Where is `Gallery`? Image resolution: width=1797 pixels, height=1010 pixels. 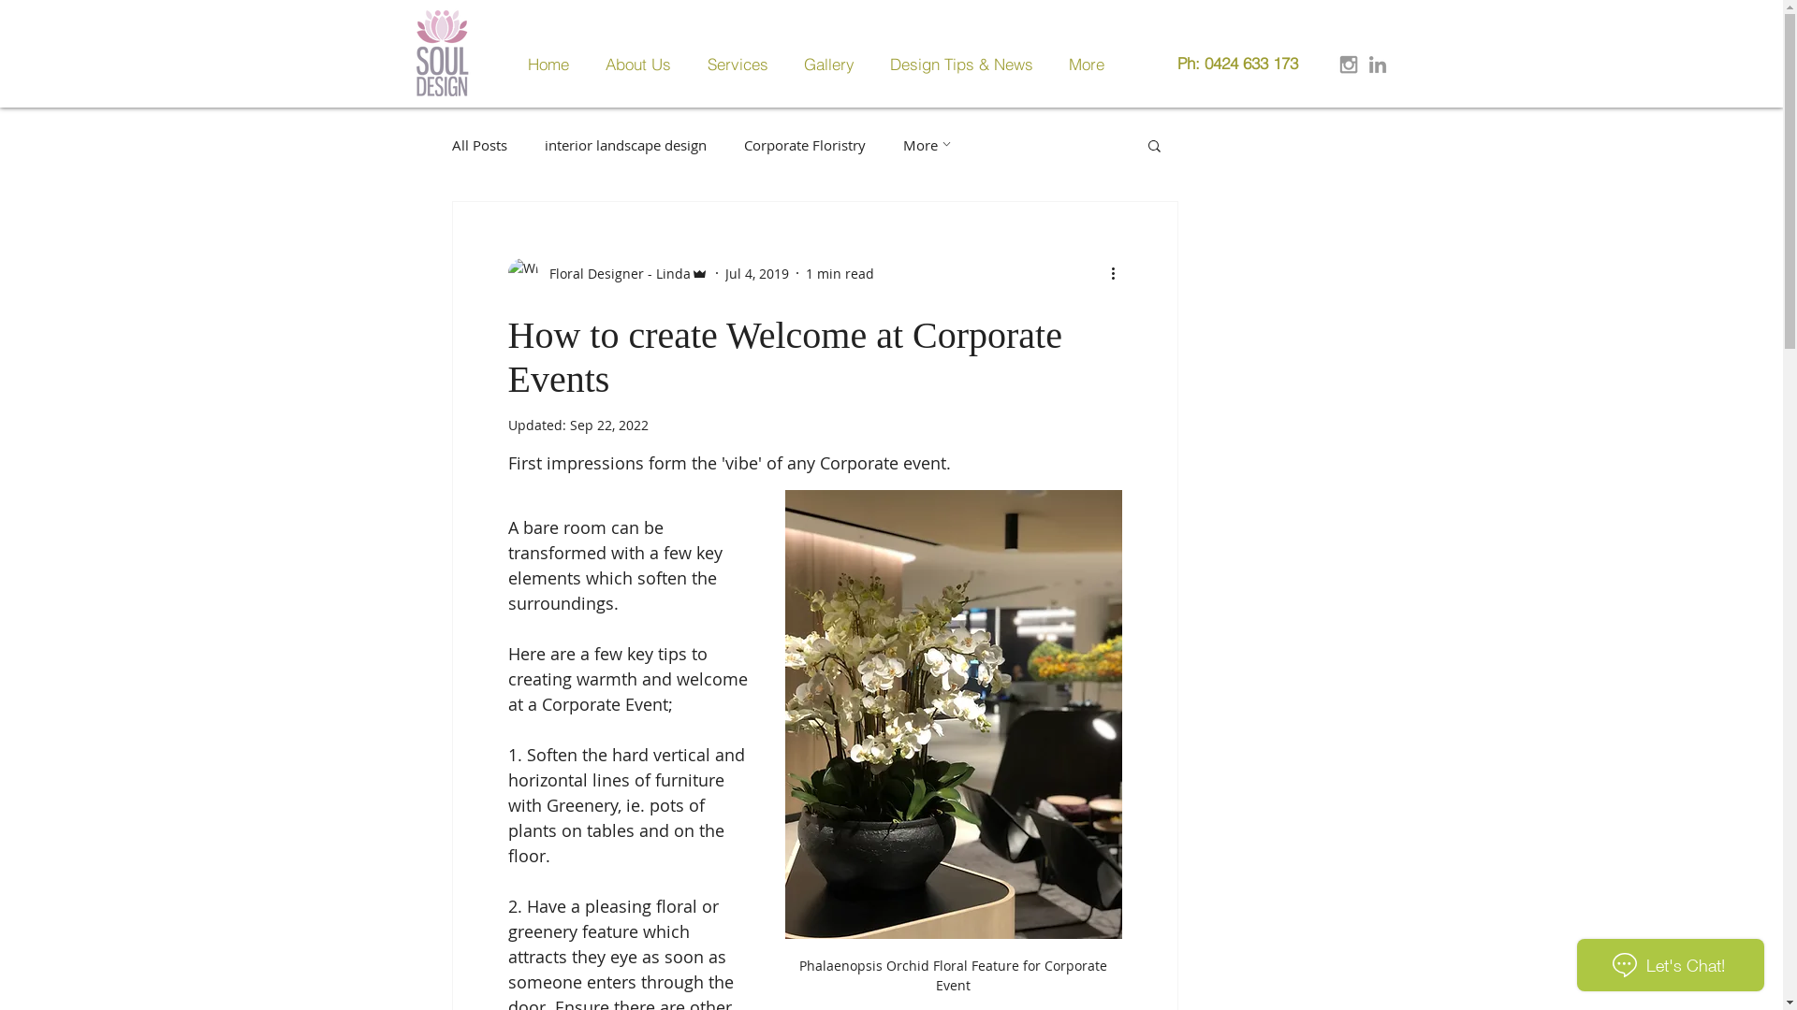
Gallery is located at coordinates (833, 65).